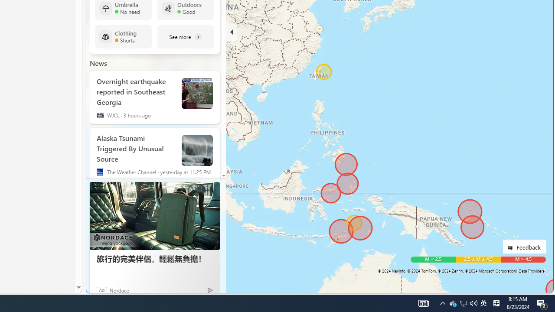  Describe the element at coordinates (100, 115) in the screenshot. I see `WJCL` at that location.